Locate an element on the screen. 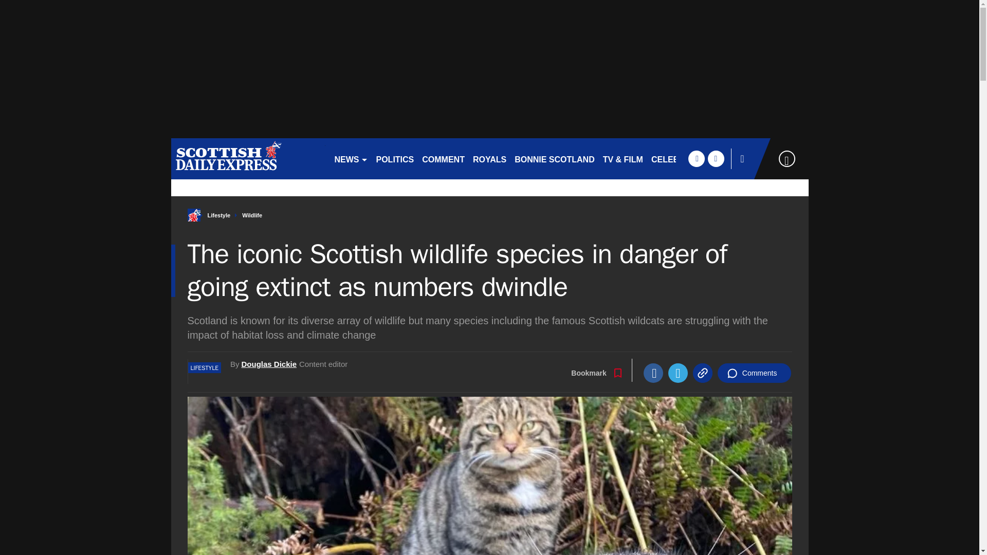 The image size is (987, 555). POLITICS is located at coordinates (395, 158).